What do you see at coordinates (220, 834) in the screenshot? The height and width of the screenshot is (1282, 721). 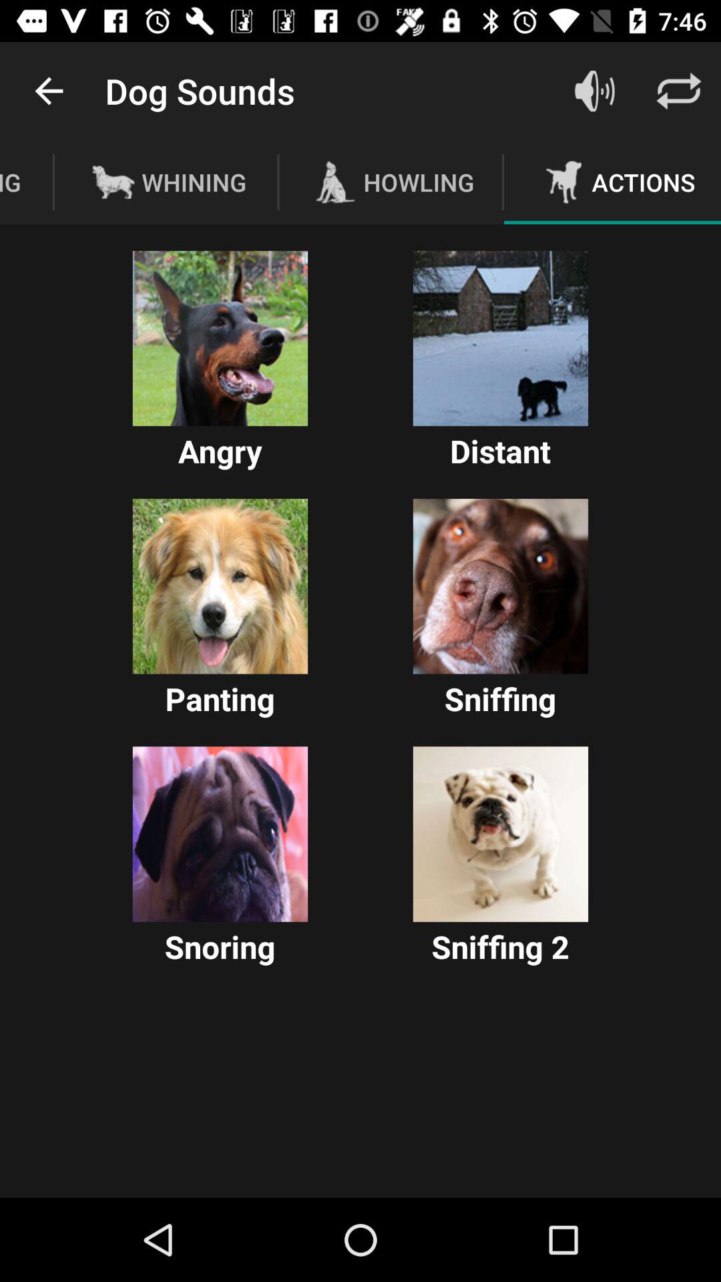 I see `snoring dog sound` at bounding box center [220, 834].